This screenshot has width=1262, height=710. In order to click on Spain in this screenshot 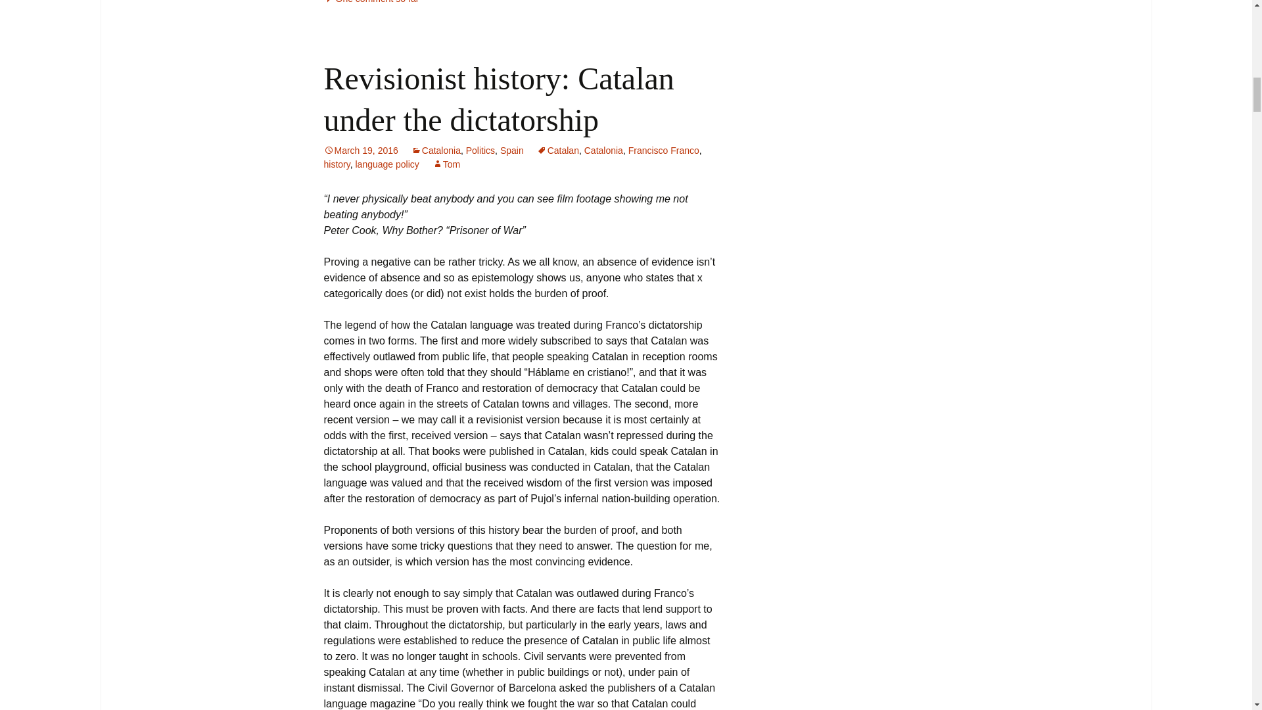, I will do `click(511, 150)`.